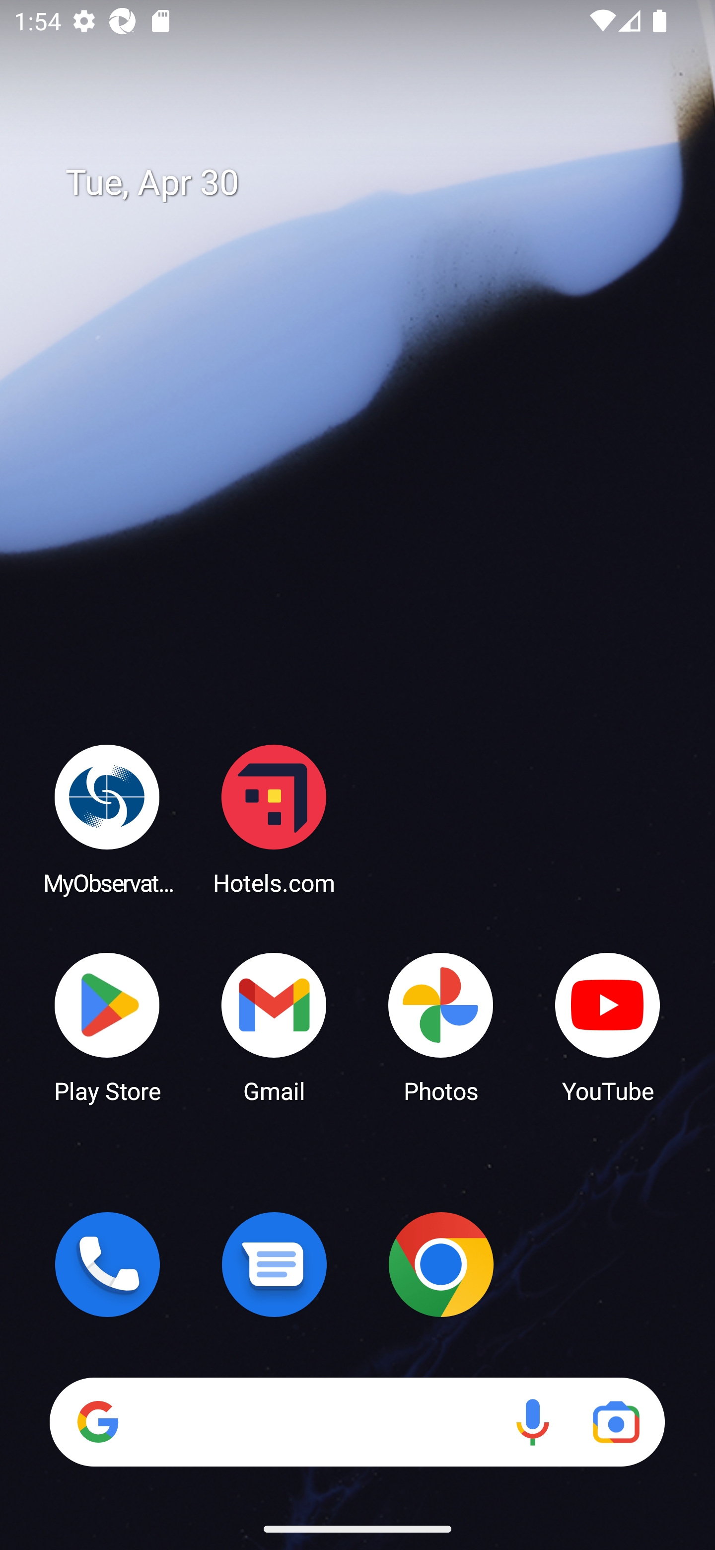  What do you see at coordinates (532, 1422) in the screenshot?
I see `Voice search` at bounding box center [532, 1422].